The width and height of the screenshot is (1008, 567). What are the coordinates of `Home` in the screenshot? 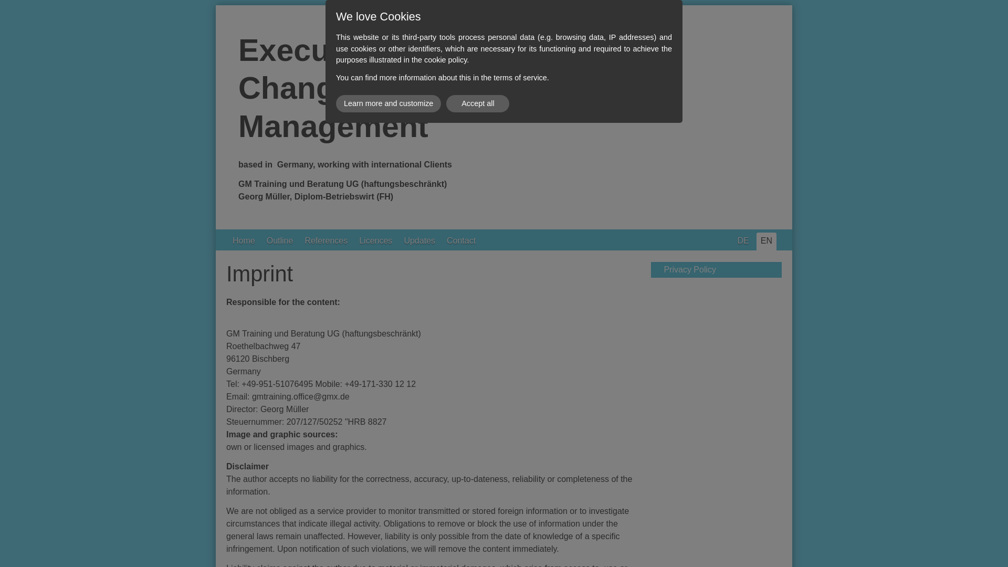 It's located at (244, 241).